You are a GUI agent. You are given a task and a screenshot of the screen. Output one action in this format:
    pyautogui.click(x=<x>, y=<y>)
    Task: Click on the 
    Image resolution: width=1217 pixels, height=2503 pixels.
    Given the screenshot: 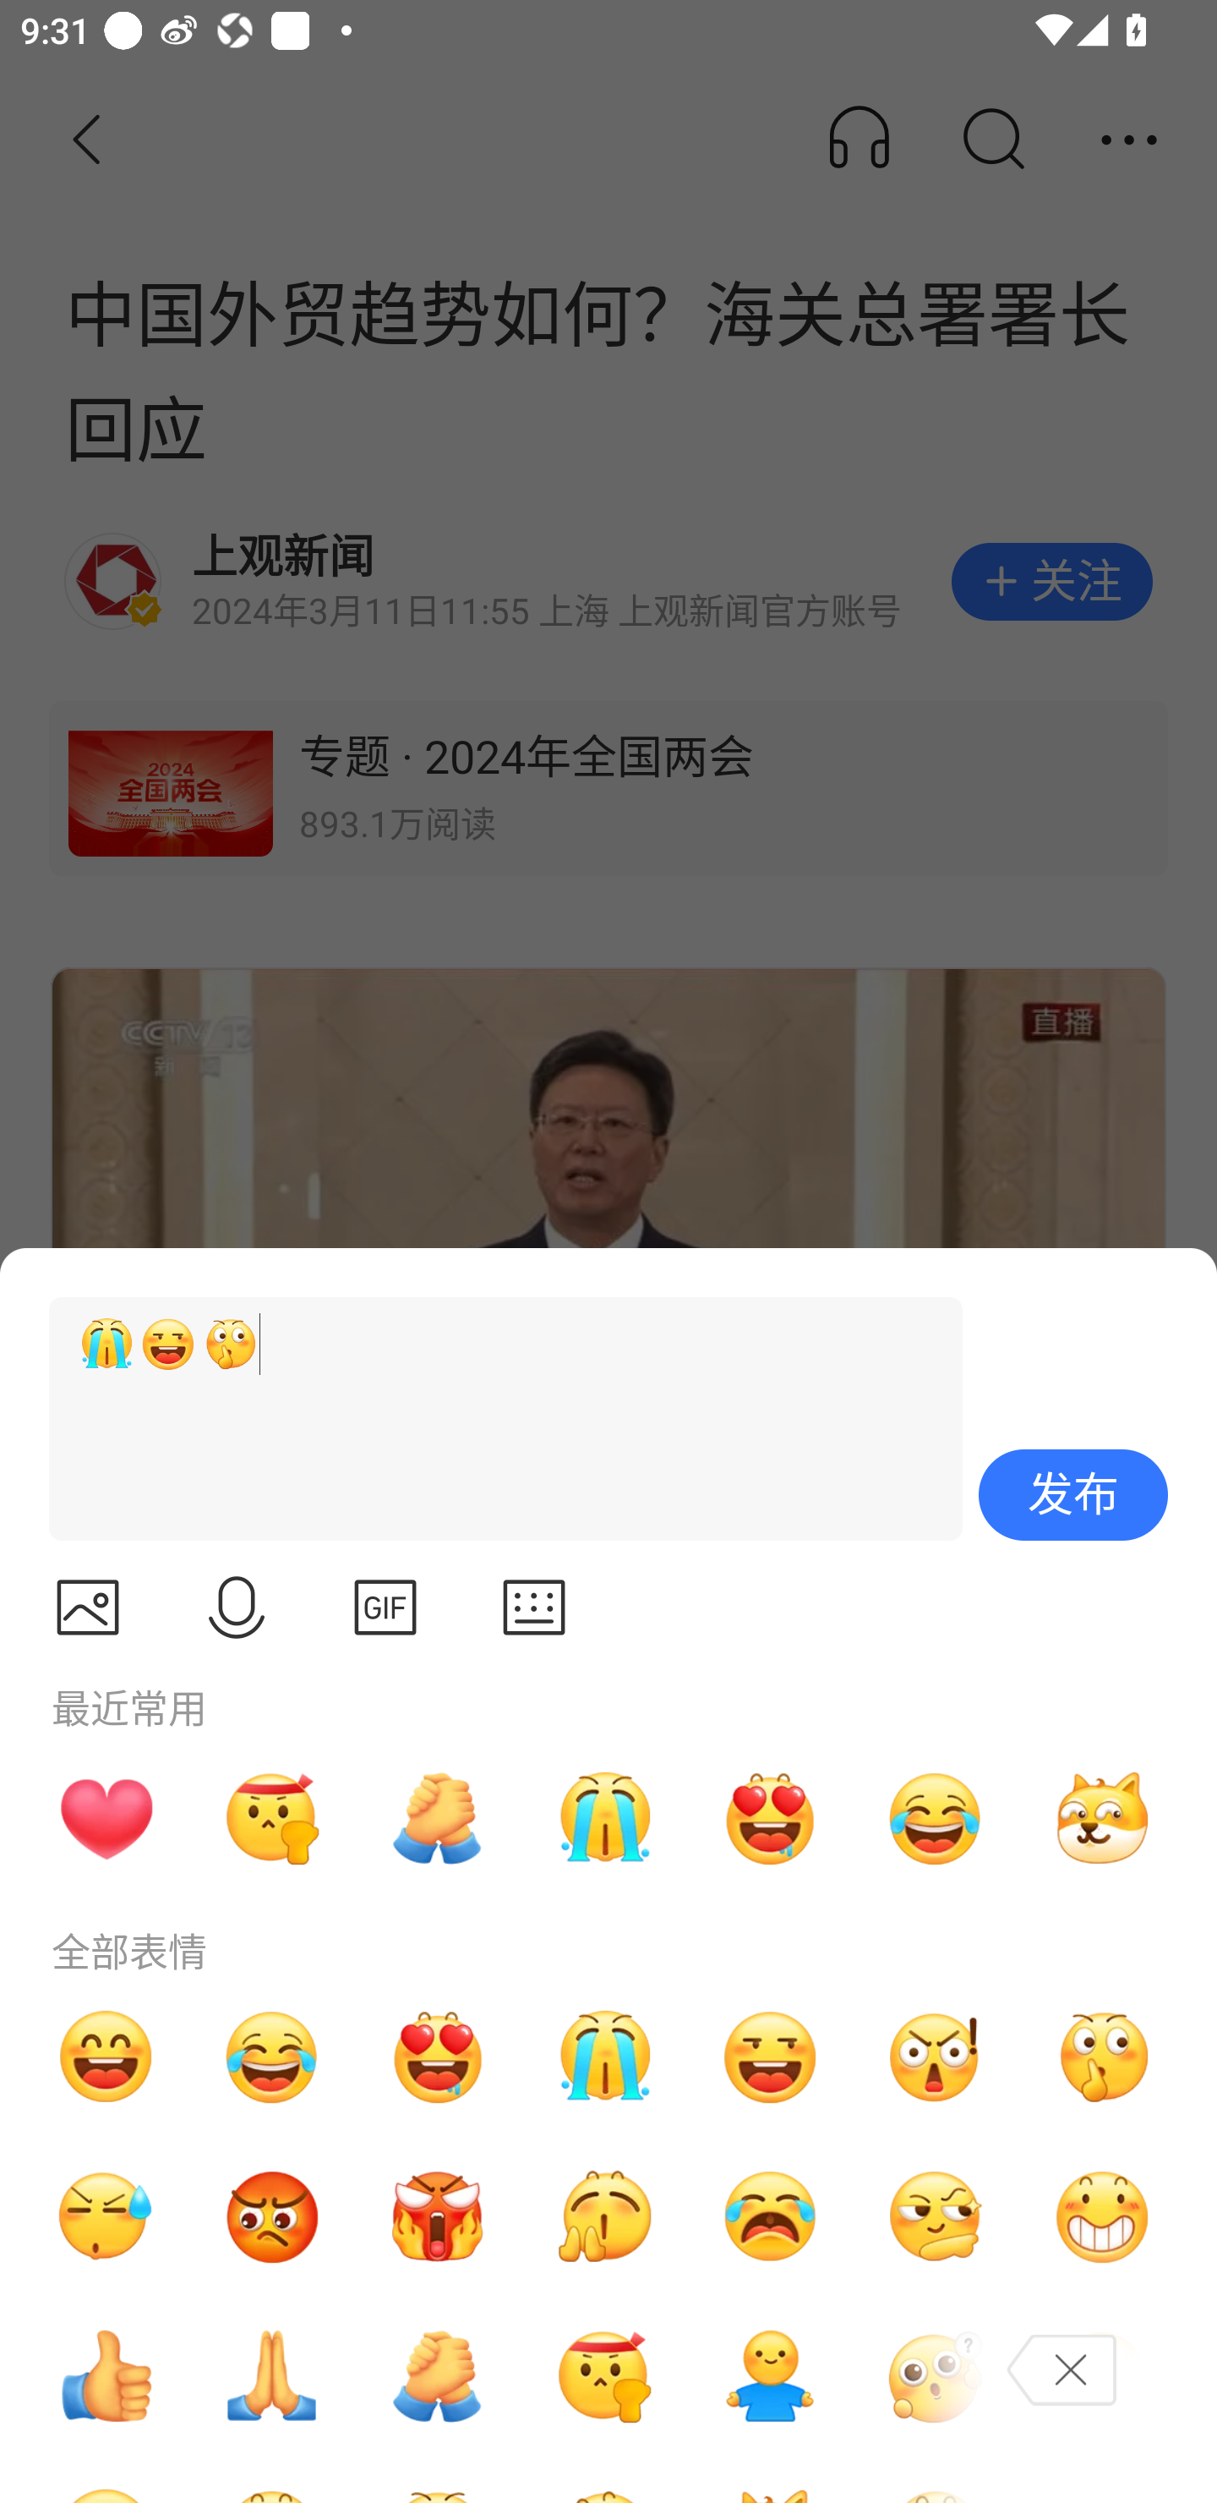 What is the action you would take?
    pyautogui.click(x=534, y=1608)
    